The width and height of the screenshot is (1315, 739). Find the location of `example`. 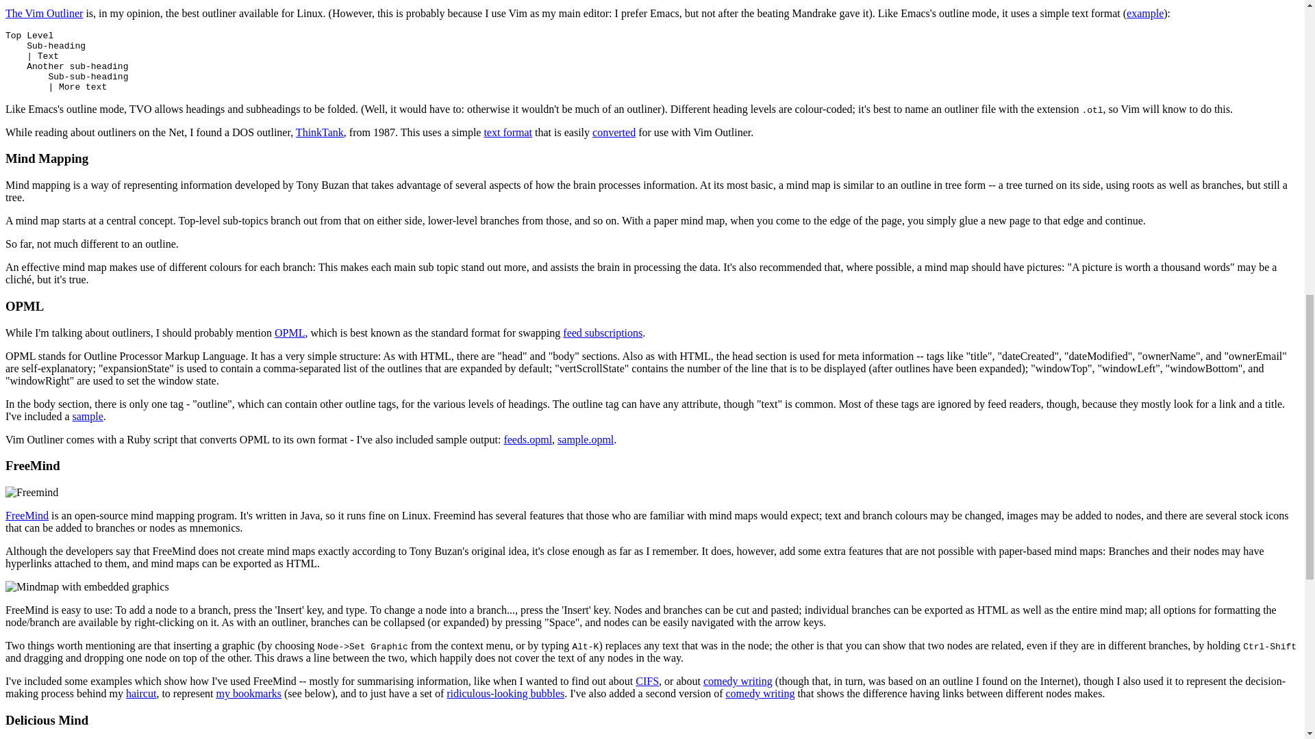

example is located at coordinates (1145, 13).